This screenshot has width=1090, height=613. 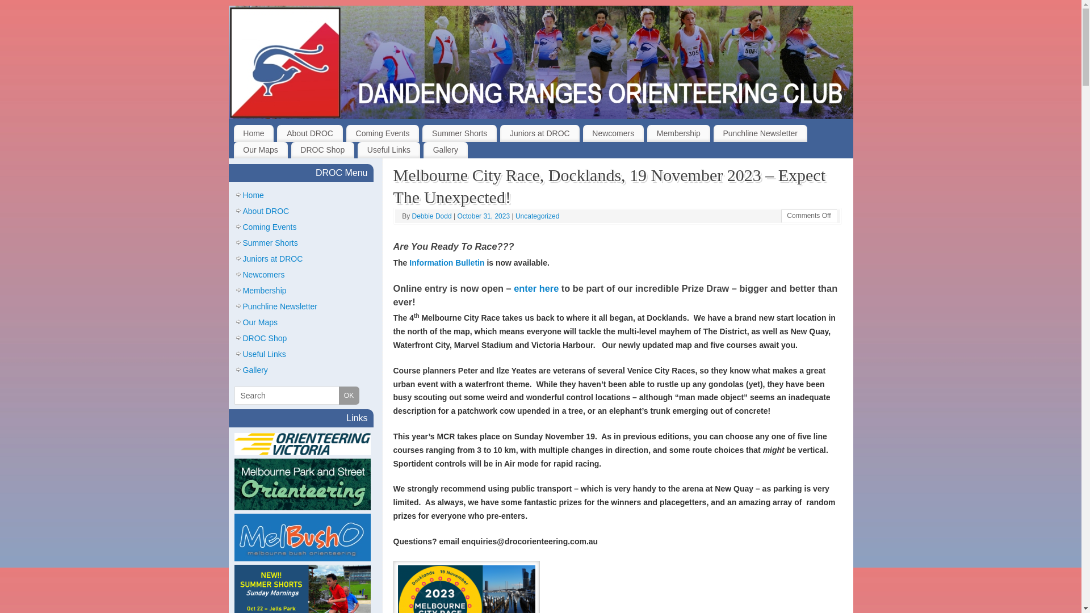 I want to click on Juniors at DROC, so click(x=539, y=133).